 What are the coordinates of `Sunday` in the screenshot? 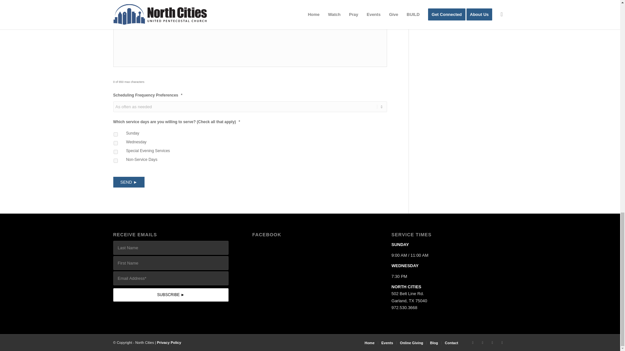 It's located at (115, 135).